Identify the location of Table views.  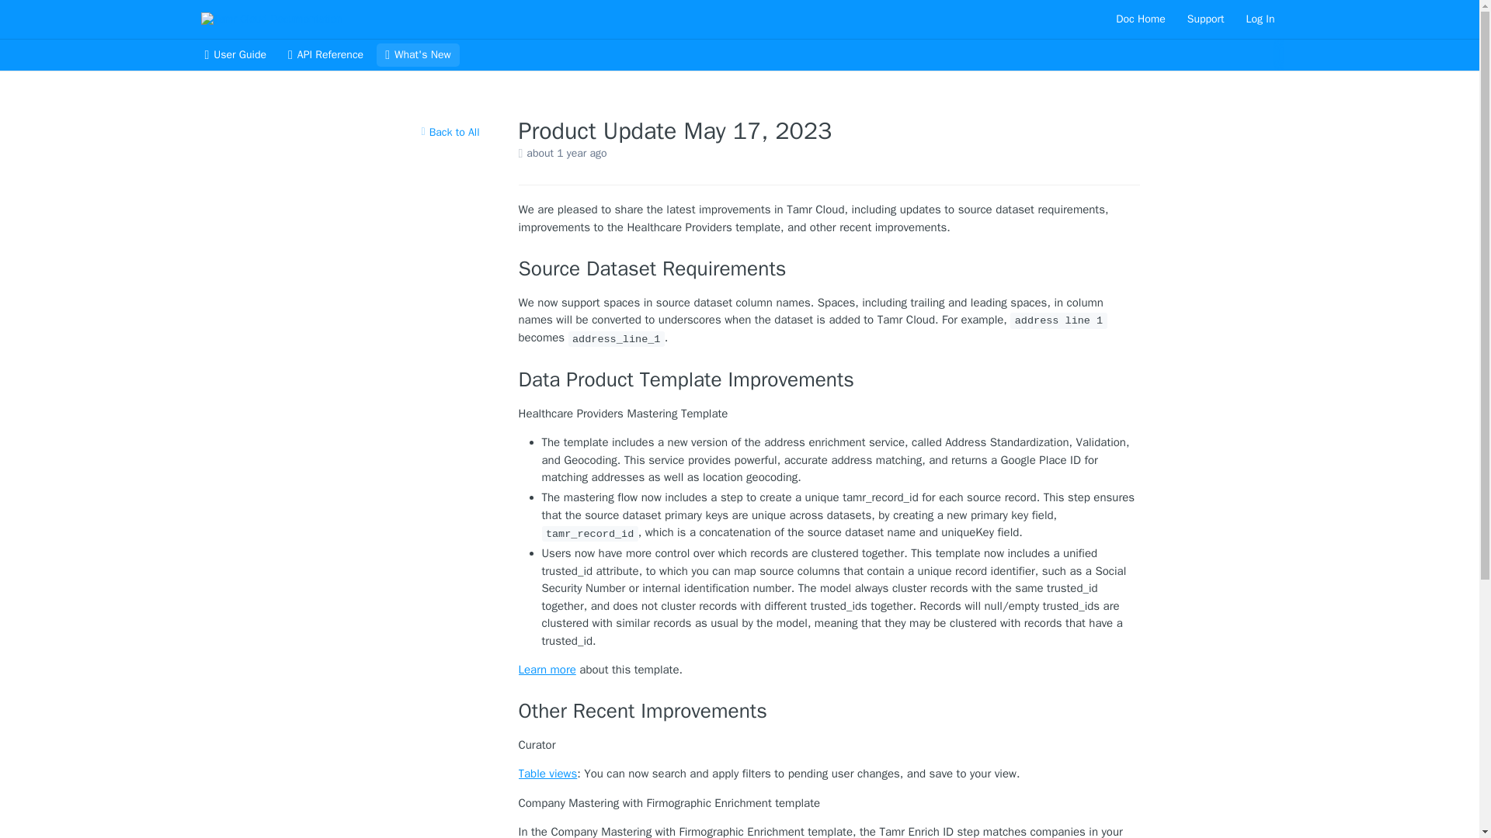
(548, 773).